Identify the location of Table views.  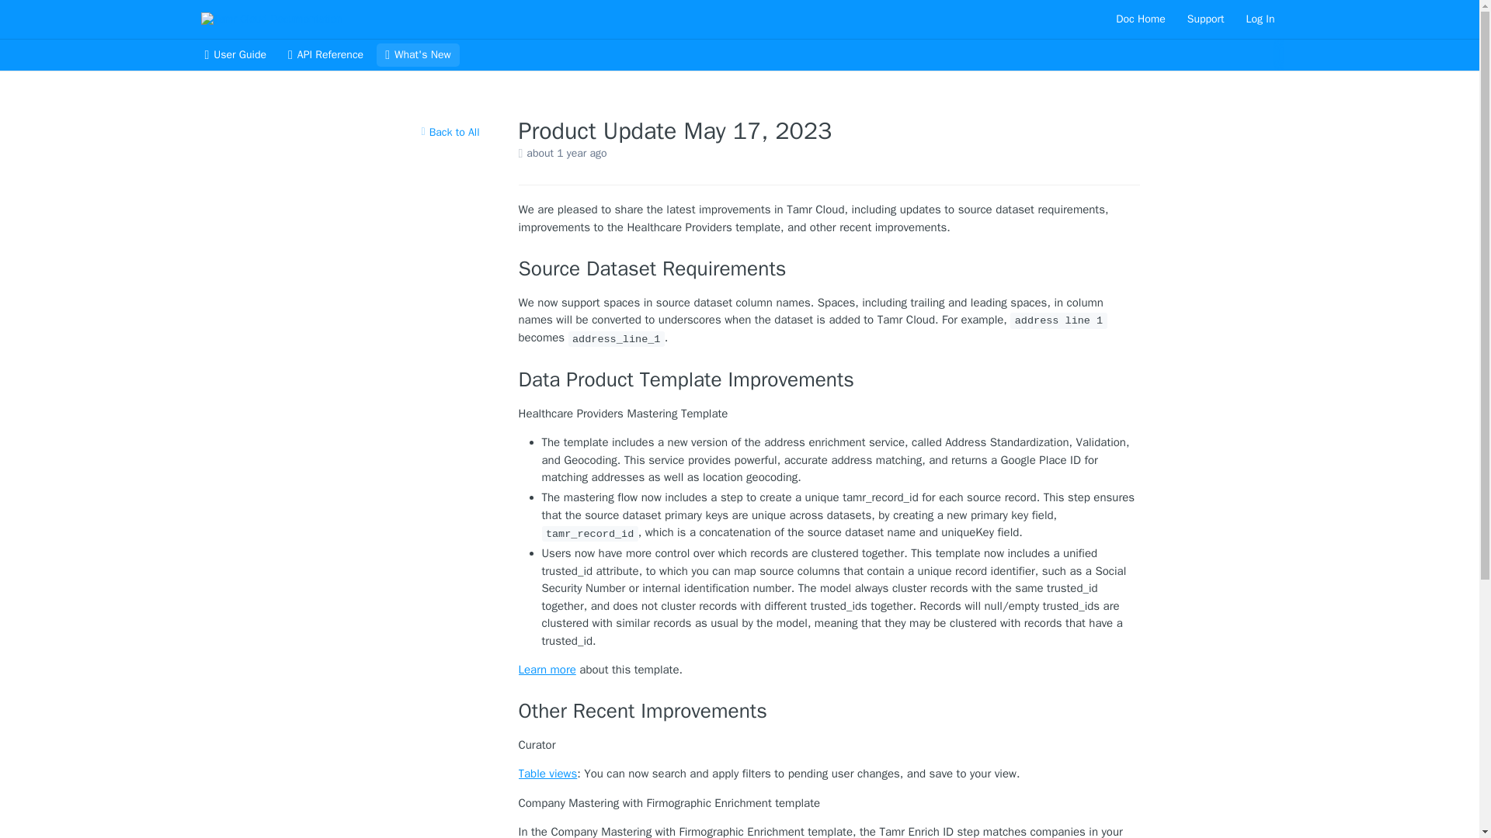
(548, 773).